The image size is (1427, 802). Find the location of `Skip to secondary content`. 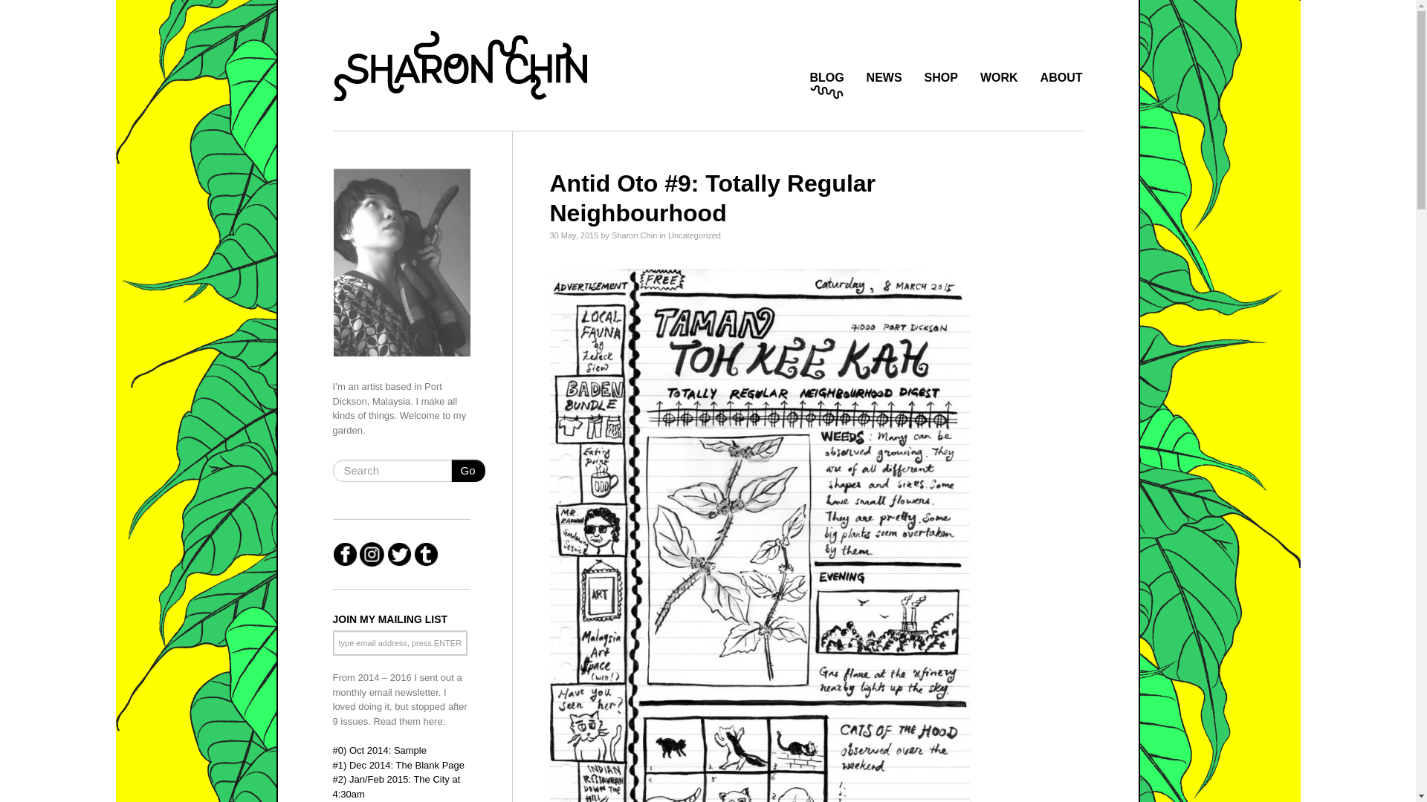

Skip to secondary content is located at coordinates (342, 7).